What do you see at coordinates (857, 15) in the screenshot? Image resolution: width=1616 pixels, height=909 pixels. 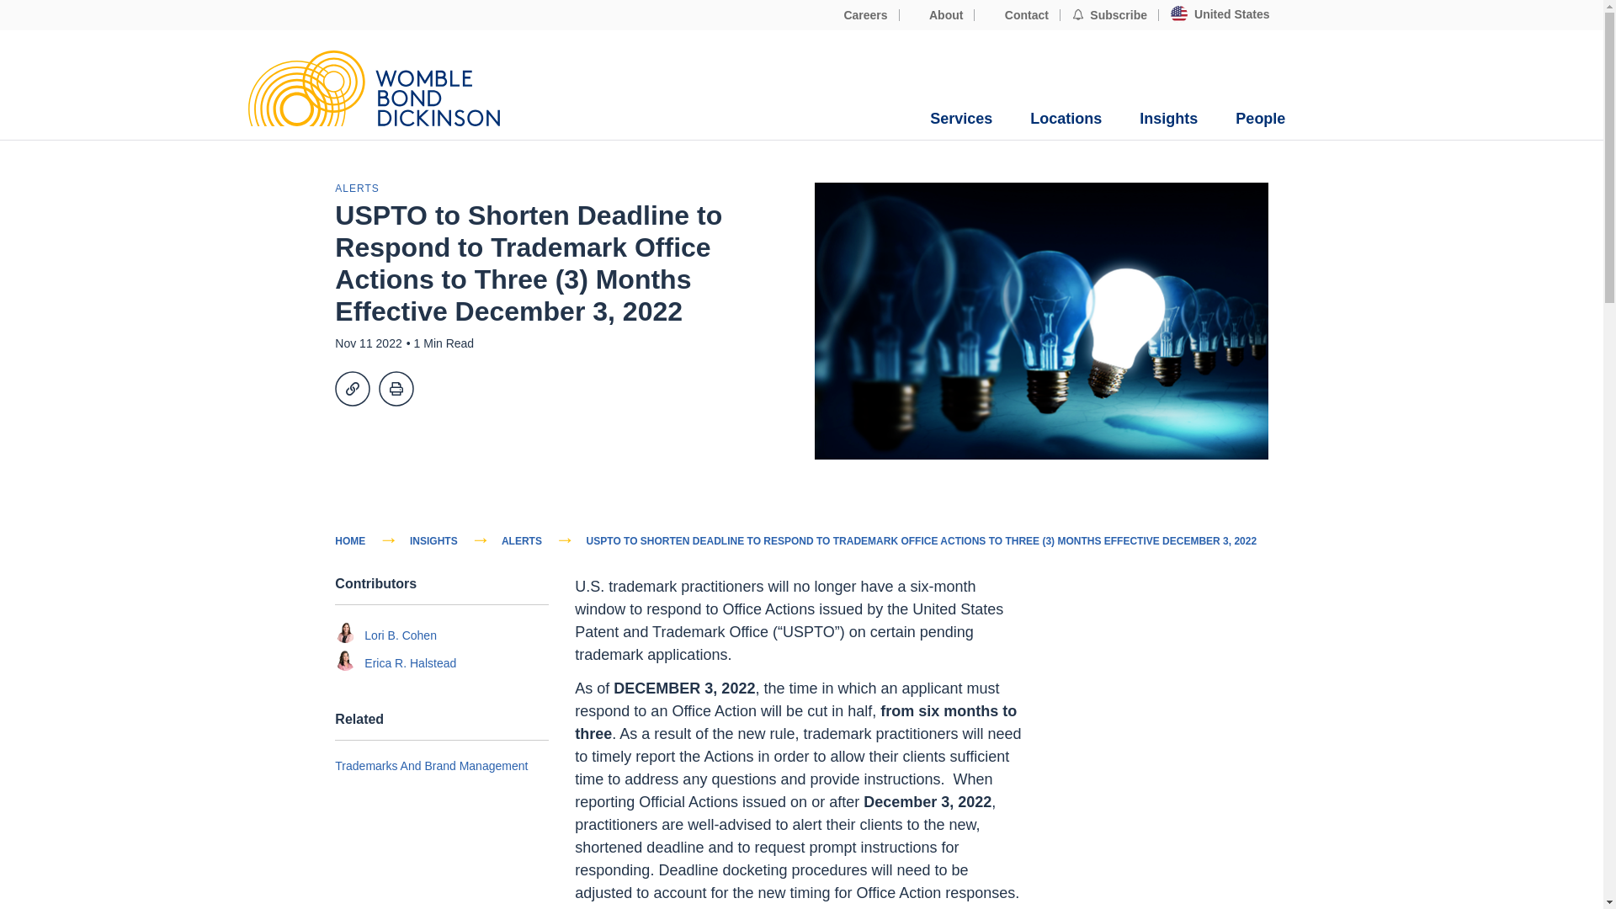 I see `Careers` at bounding box center [857, 15].